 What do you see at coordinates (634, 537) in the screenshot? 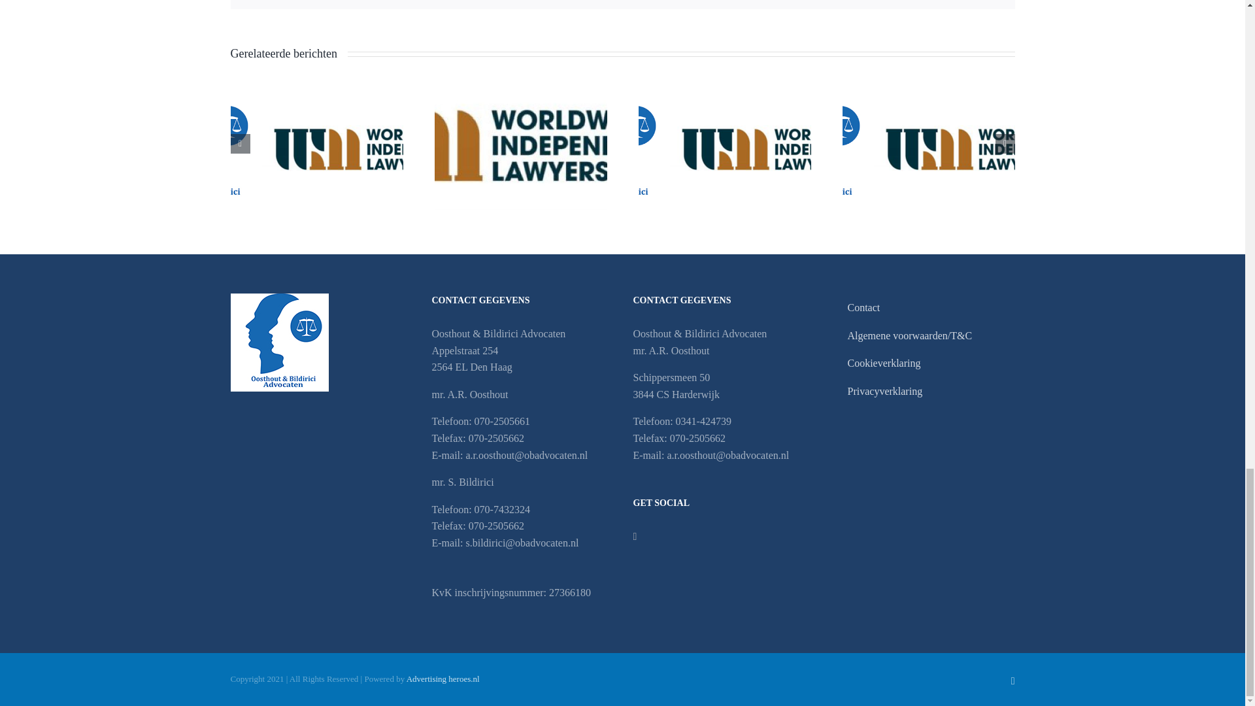
I see `LinkedIn` at bounding box center [634, 537].